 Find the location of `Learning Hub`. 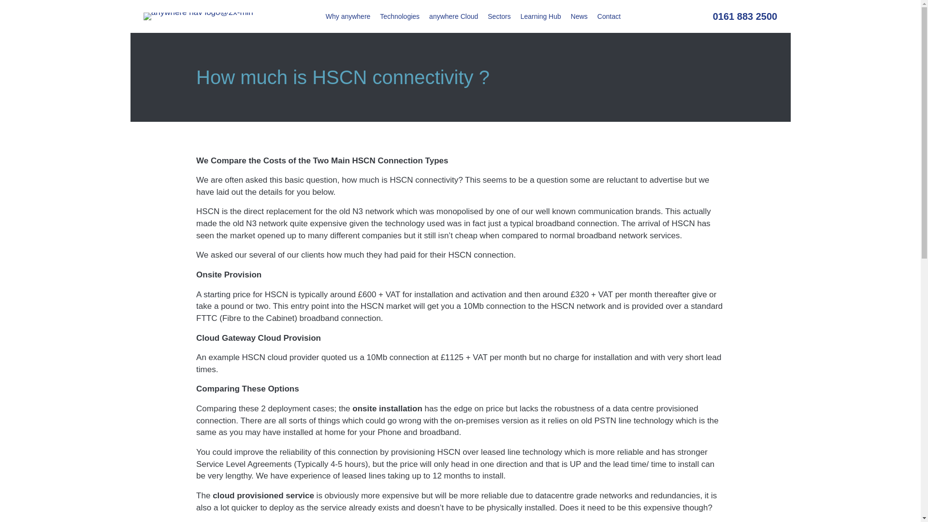

Learning Hub is located at coordinates (541, 16).